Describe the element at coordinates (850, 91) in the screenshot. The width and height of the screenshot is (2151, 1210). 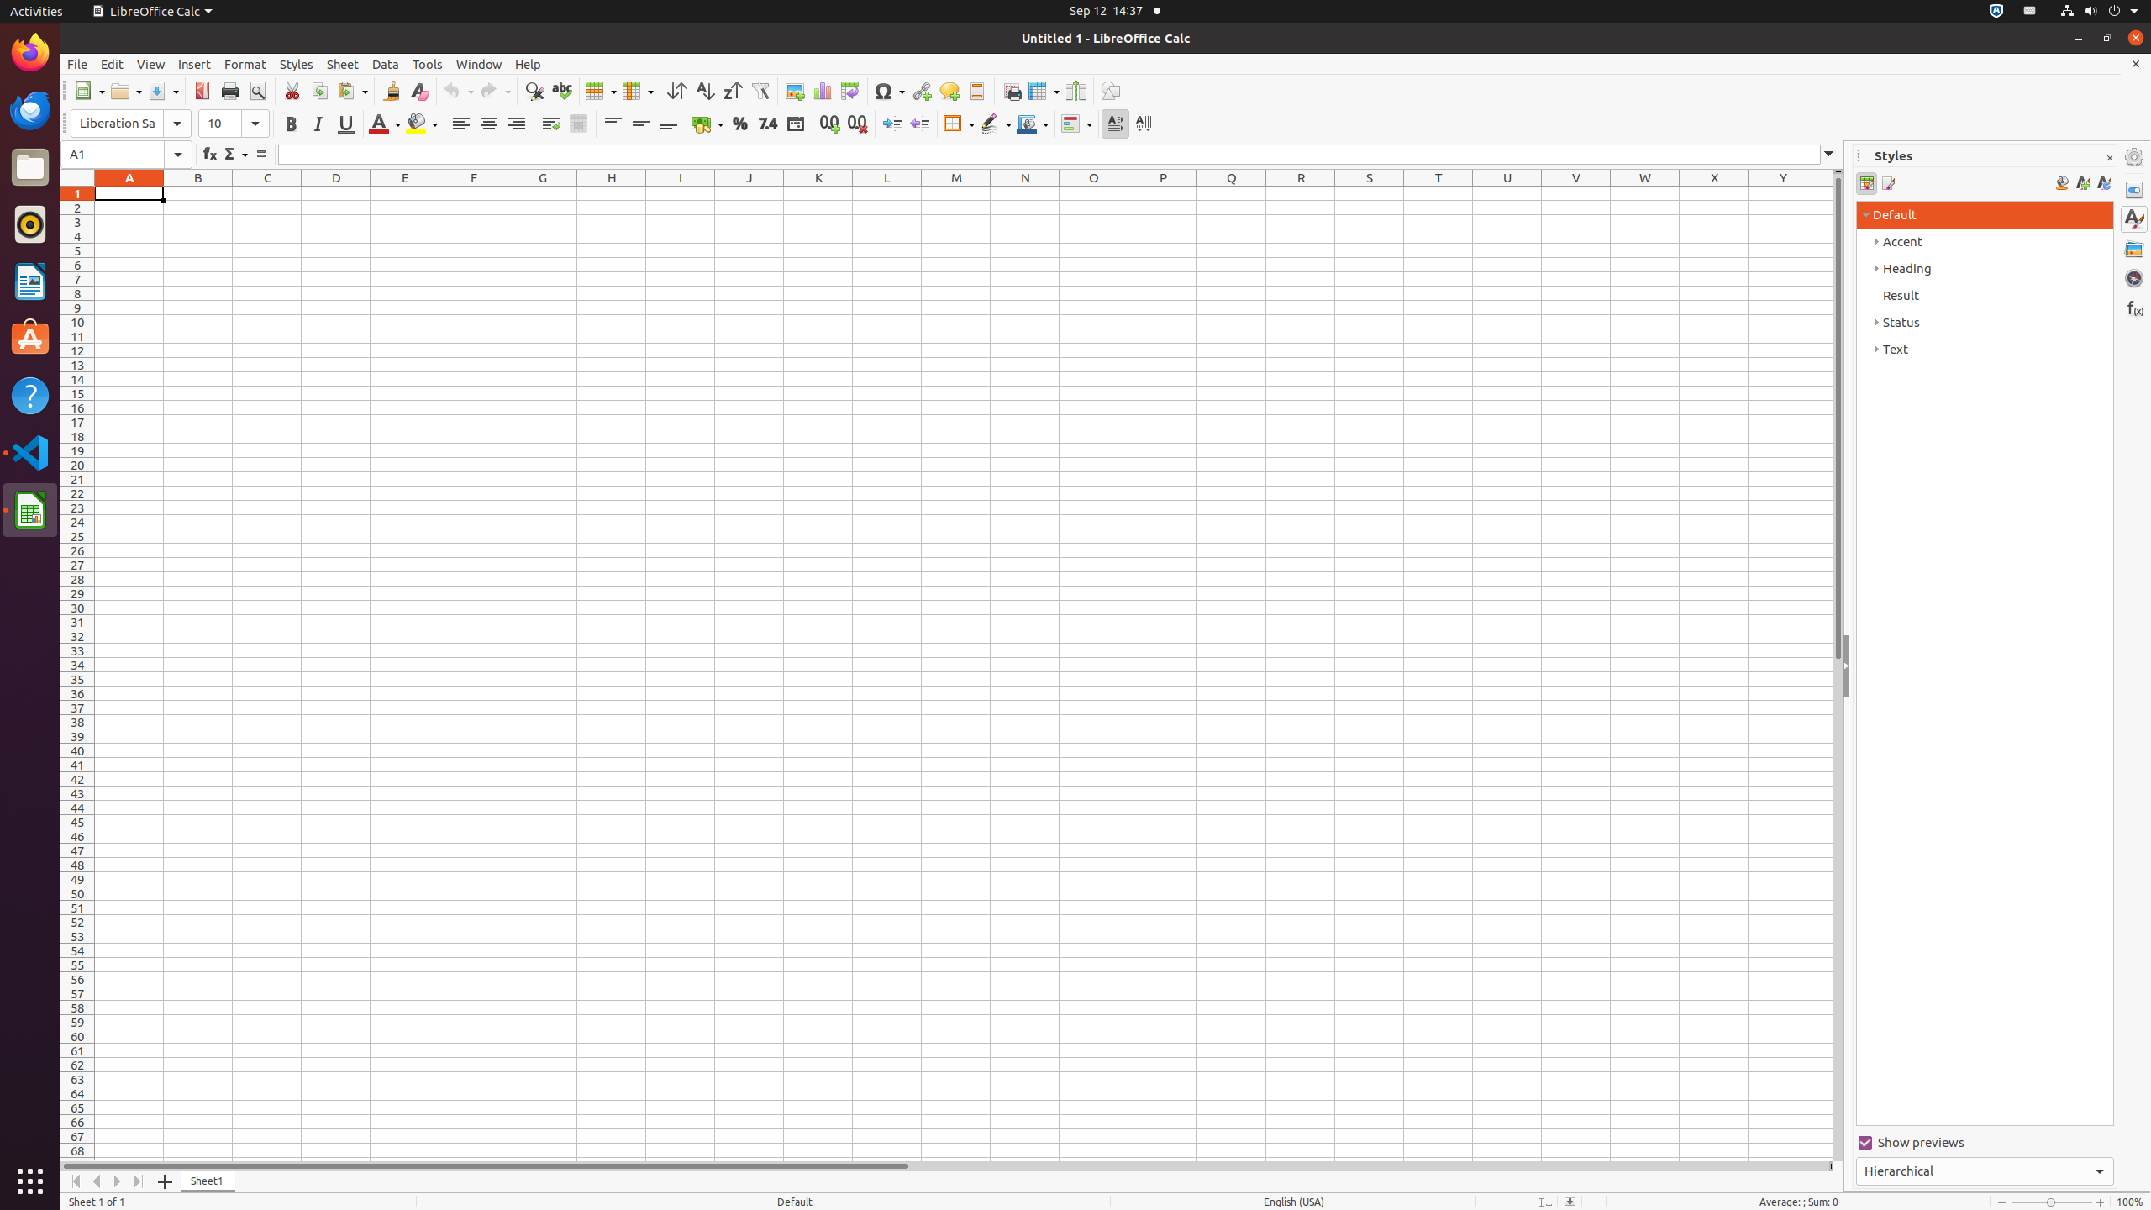
I see `Pivot Table` at that location.